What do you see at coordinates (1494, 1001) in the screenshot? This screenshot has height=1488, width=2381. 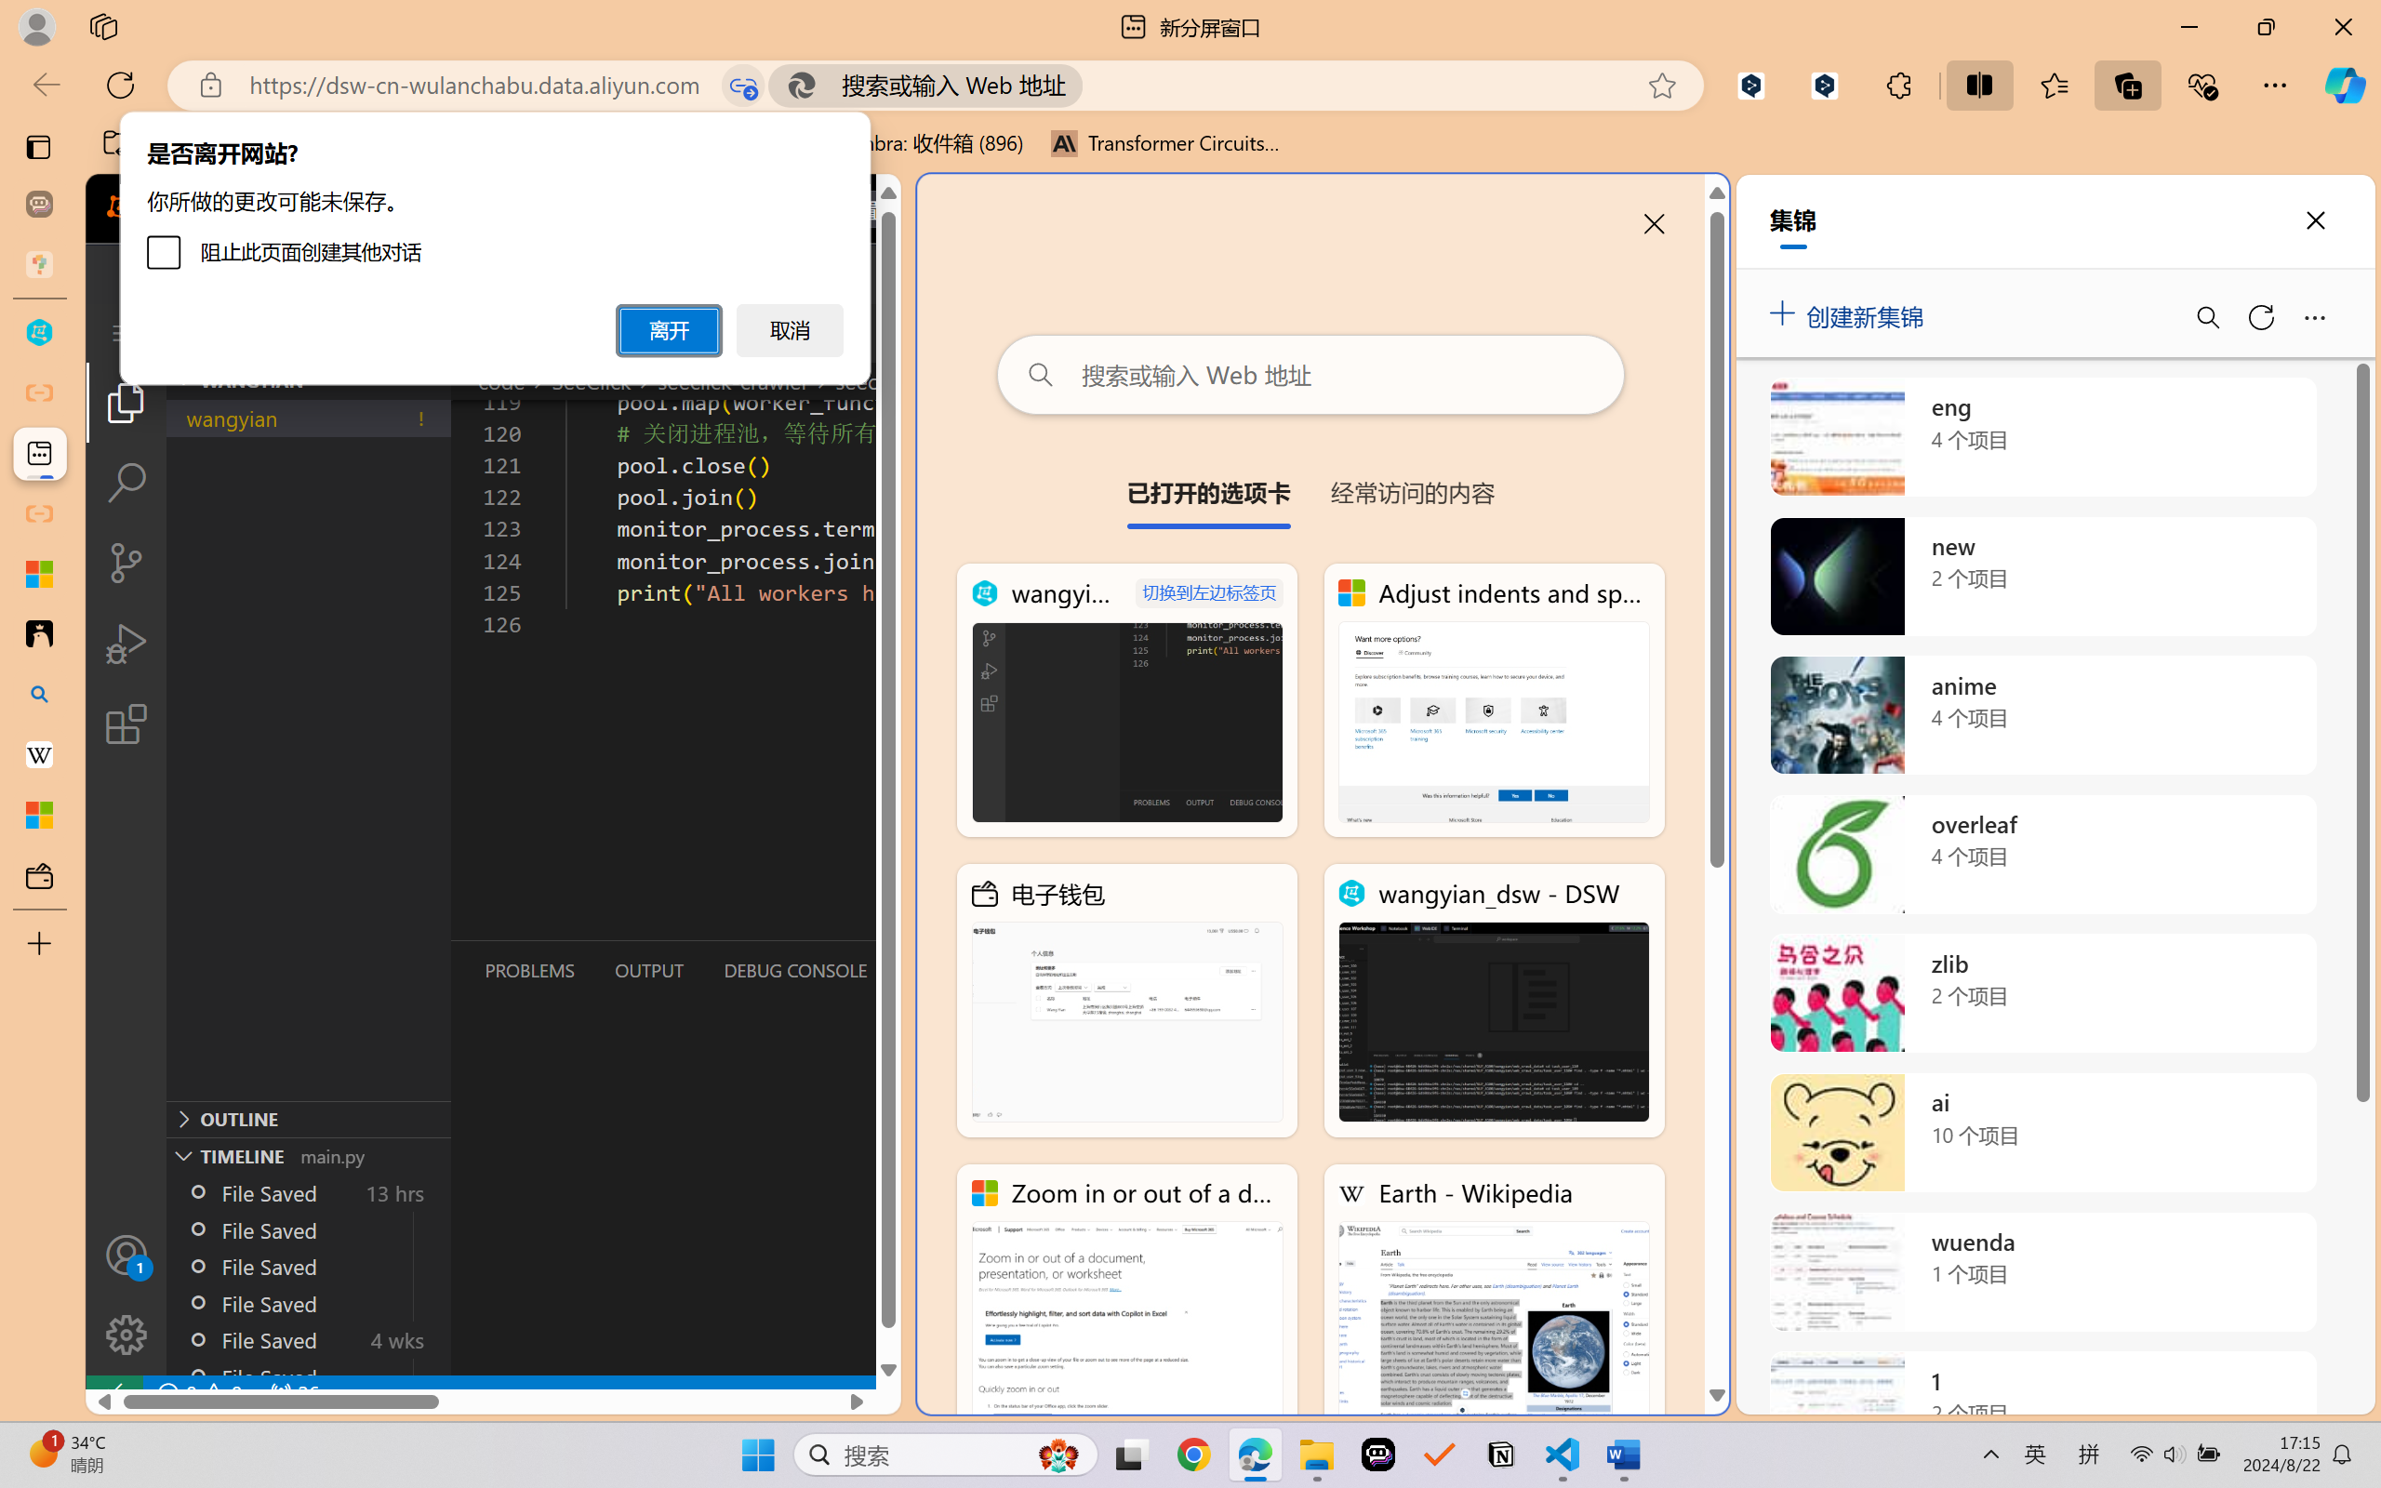 I see `wangyian_dsw - DSW` at bounding box center [1494, 1001].